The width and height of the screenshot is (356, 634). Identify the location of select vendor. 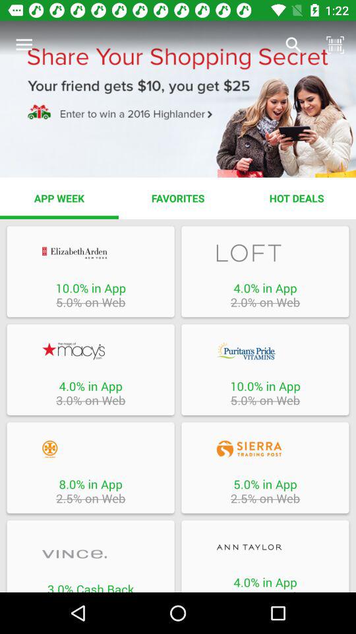
(90, 449).